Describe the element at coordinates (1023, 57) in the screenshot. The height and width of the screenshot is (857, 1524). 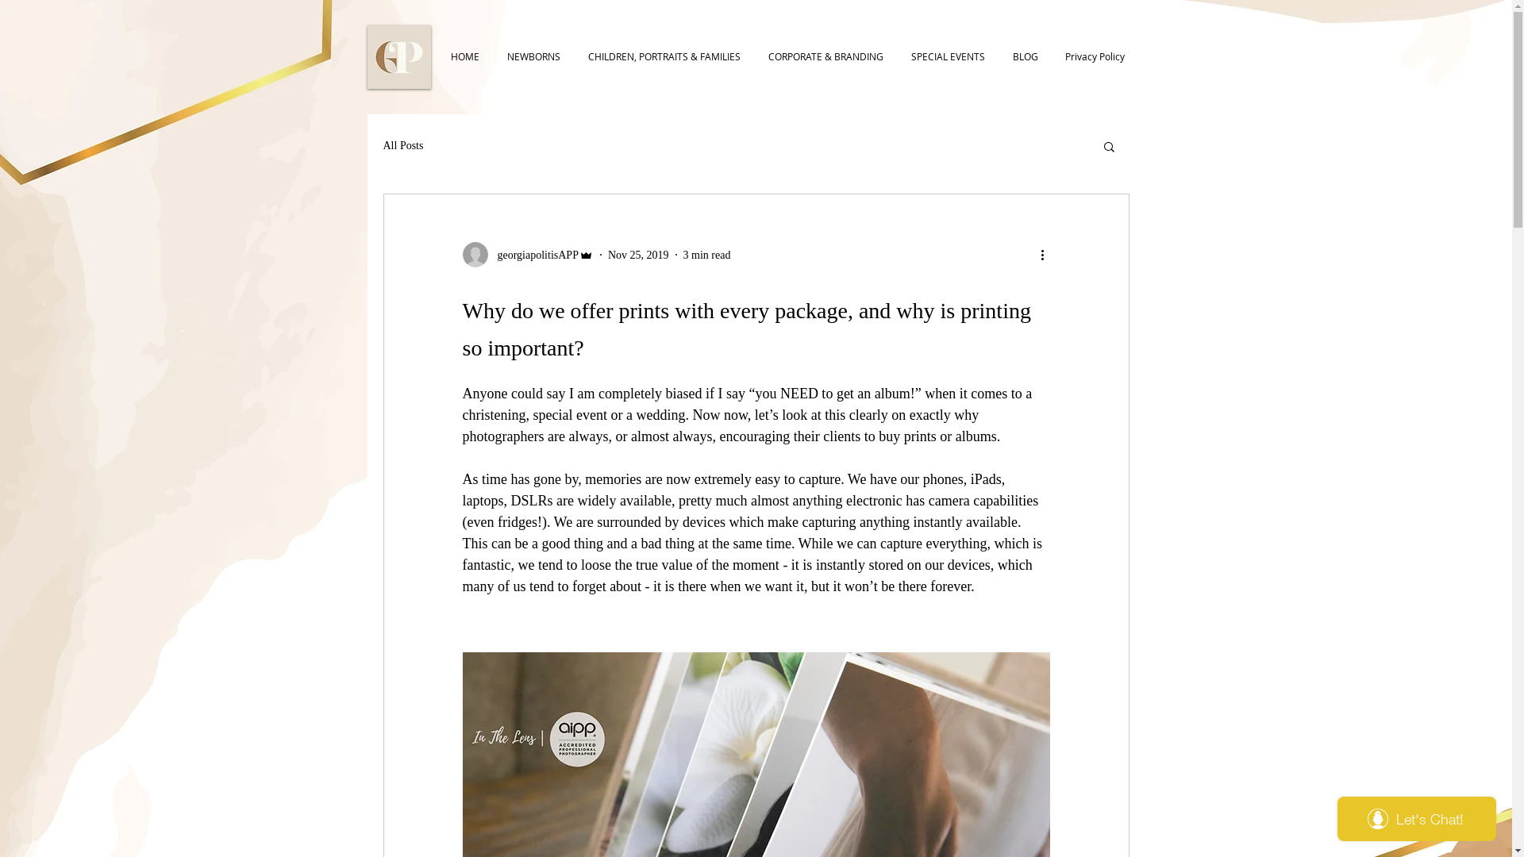
I see `BLOG` at that location.